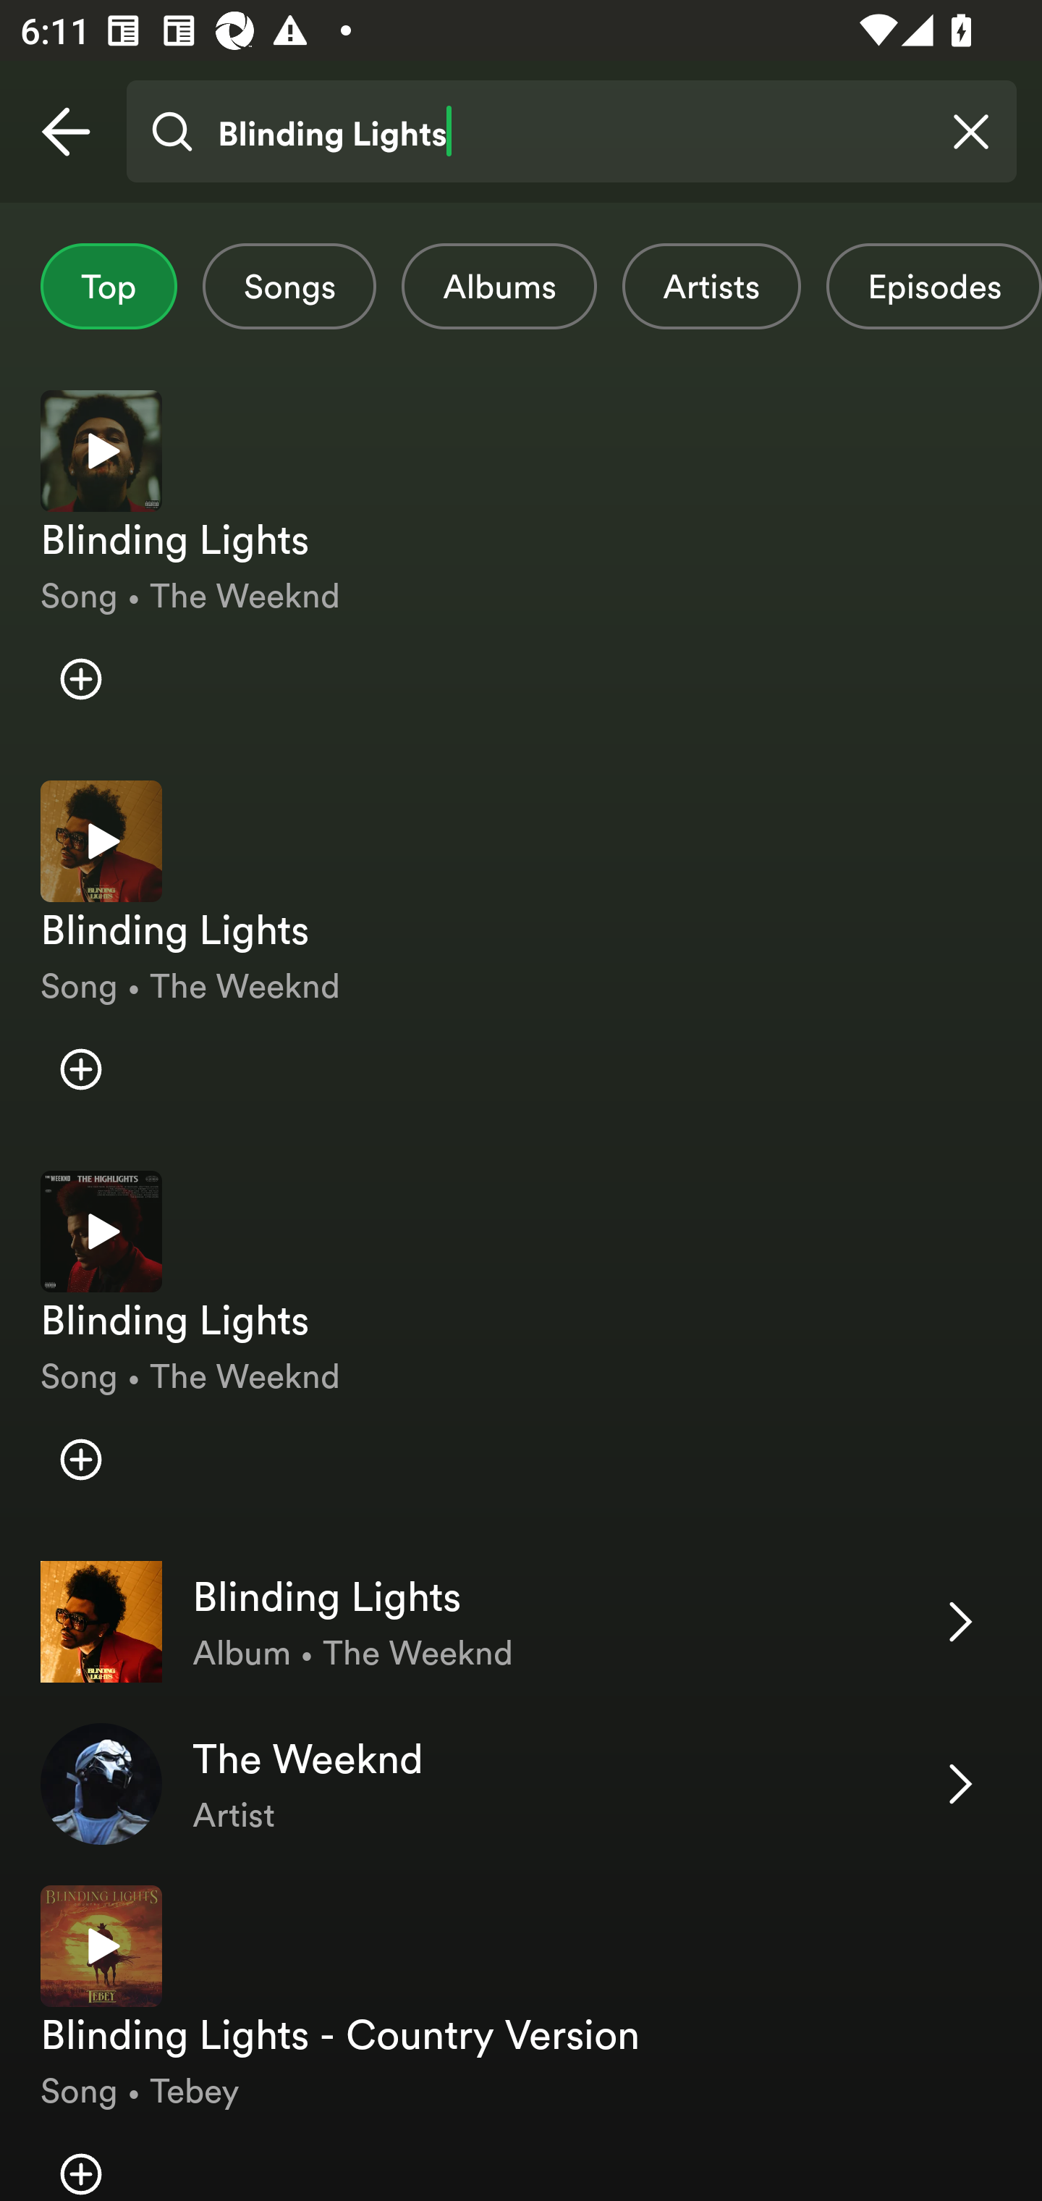  Describe the element at coordinates (80, 679) in the screenshot. I see `Add item` at that location.